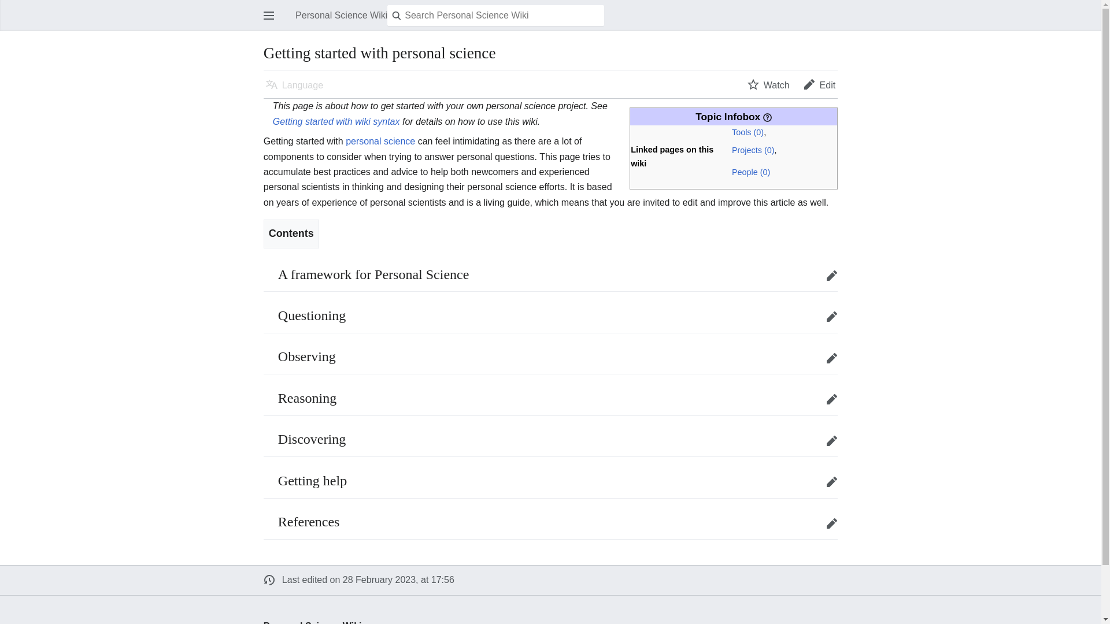  Describe the element at coordinates (336, 121) in the screenshot. I see `Getting started with wiki syntax` at that location.